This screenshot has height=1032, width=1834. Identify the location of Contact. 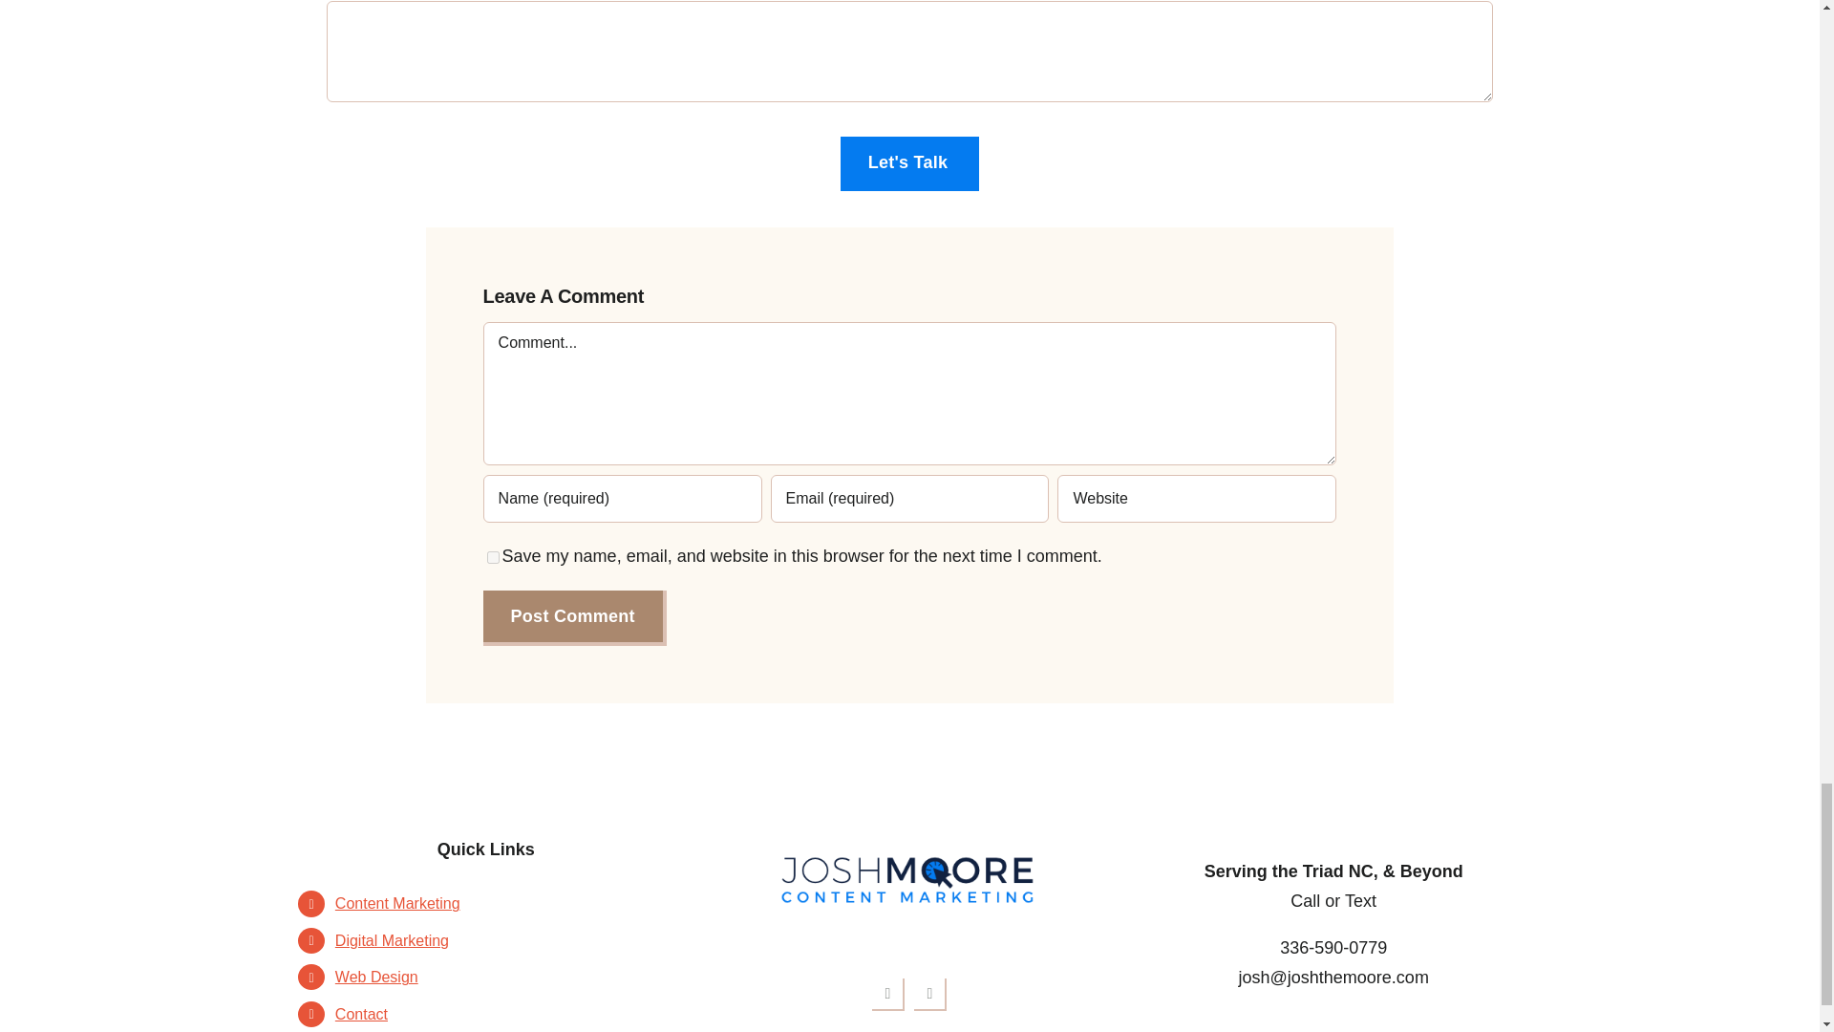
(397, 903).